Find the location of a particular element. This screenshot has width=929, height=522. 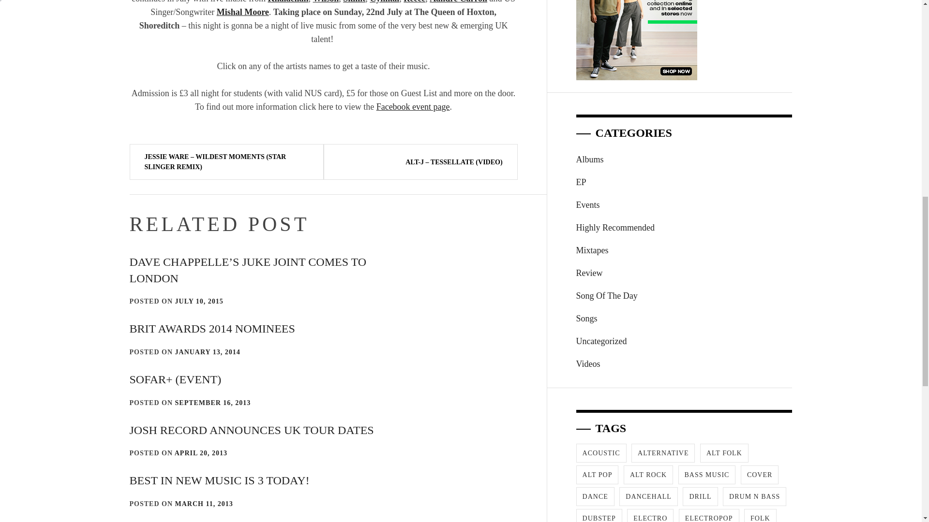

Reece is located at coordinates (414, 1).